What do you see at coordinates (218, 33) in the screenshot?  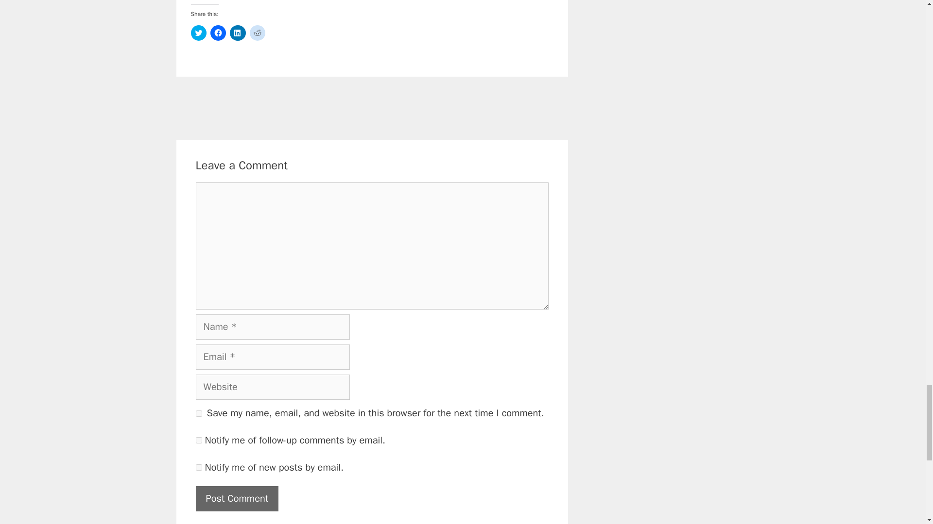 I see `Click to share on Facebook` at bounding box center [218, 33].